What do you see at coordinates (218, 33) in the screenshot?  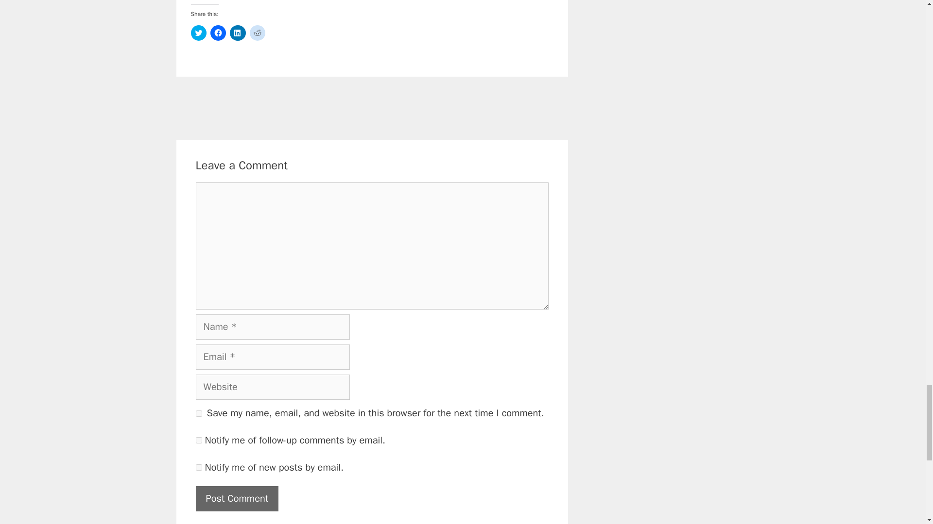 I see `Click to share on Facebook` at bounding box center [218, 33].